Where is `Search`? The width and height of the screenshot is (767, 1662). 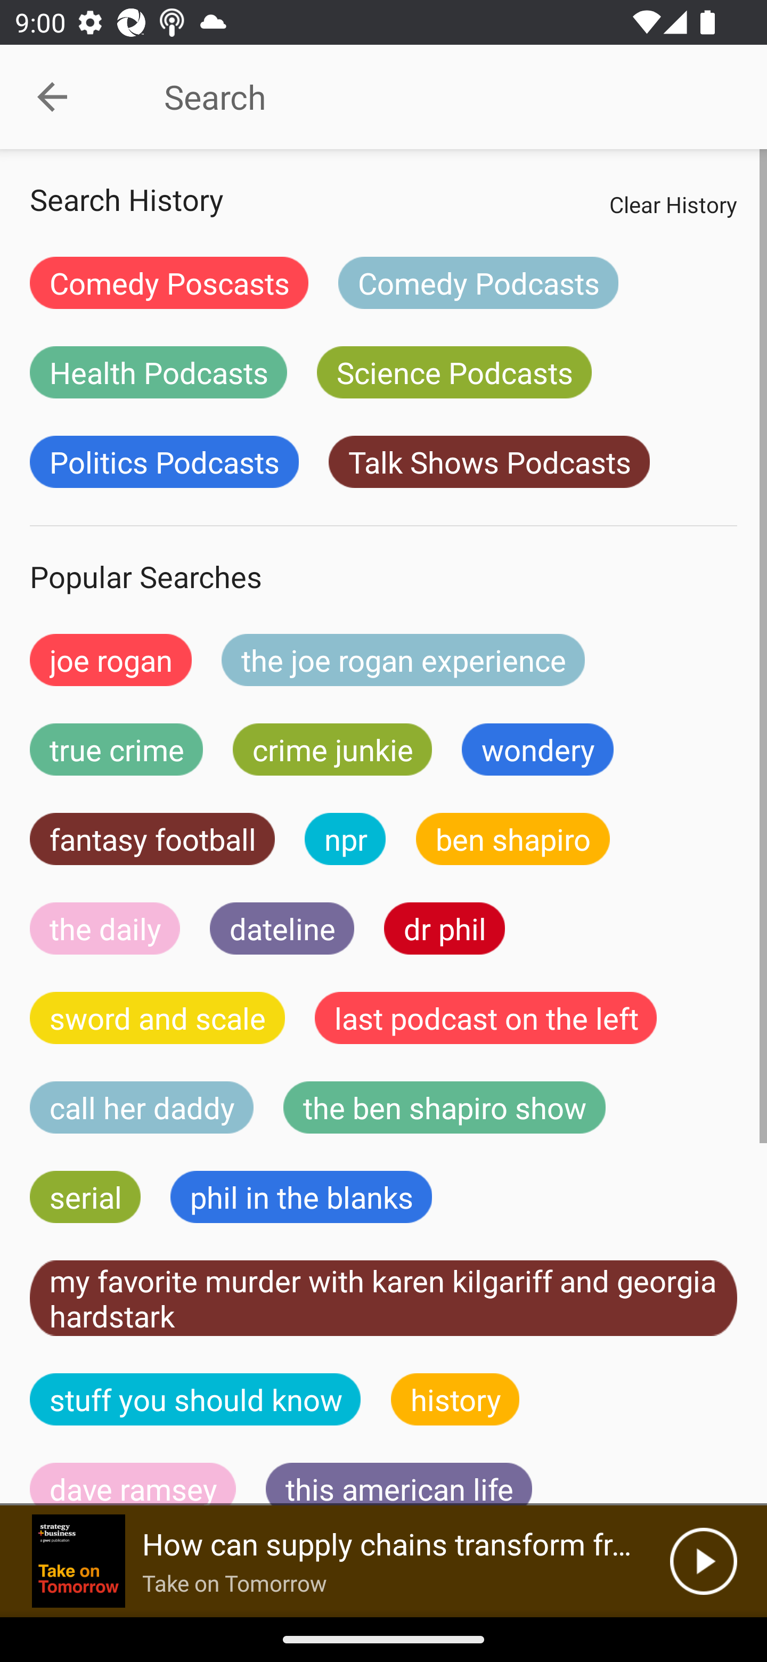 Search is located at coordinates (432, 97).